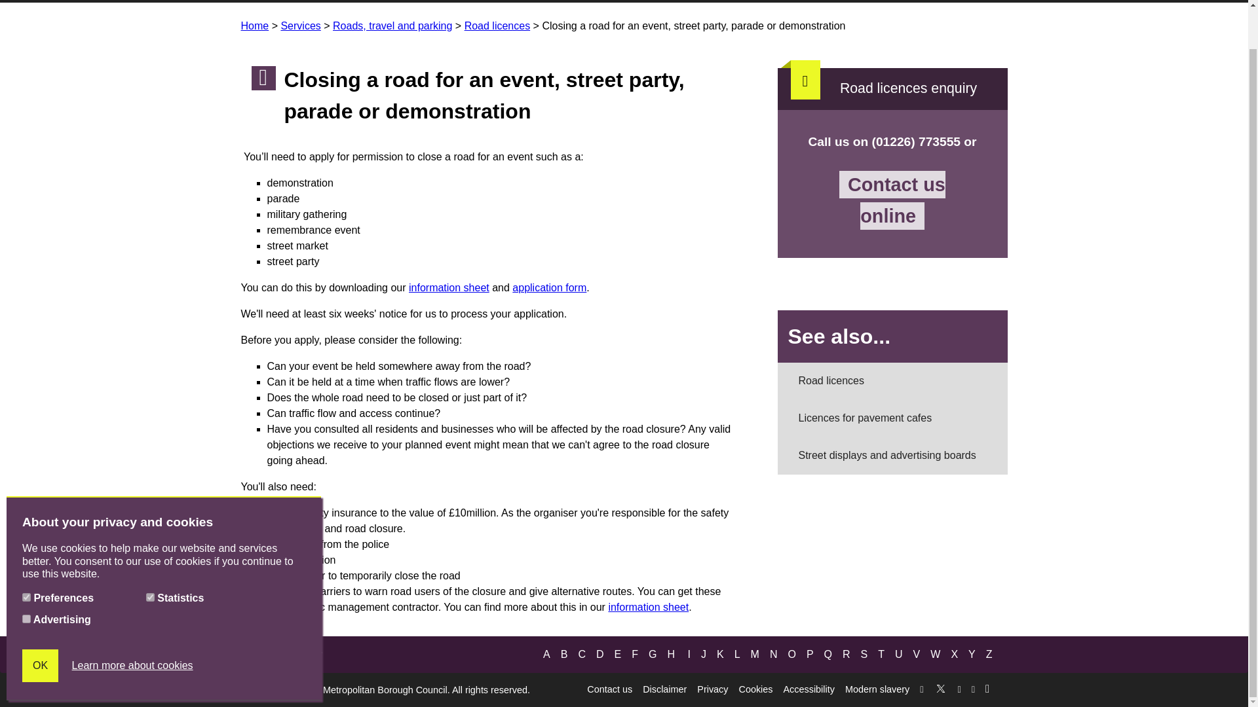 Image resolution: width=1258 pixels, height=707 pixels. What do you see at coordinates (26, 554) in the screenshot?
I see `True` at bounding box center [26, 554].